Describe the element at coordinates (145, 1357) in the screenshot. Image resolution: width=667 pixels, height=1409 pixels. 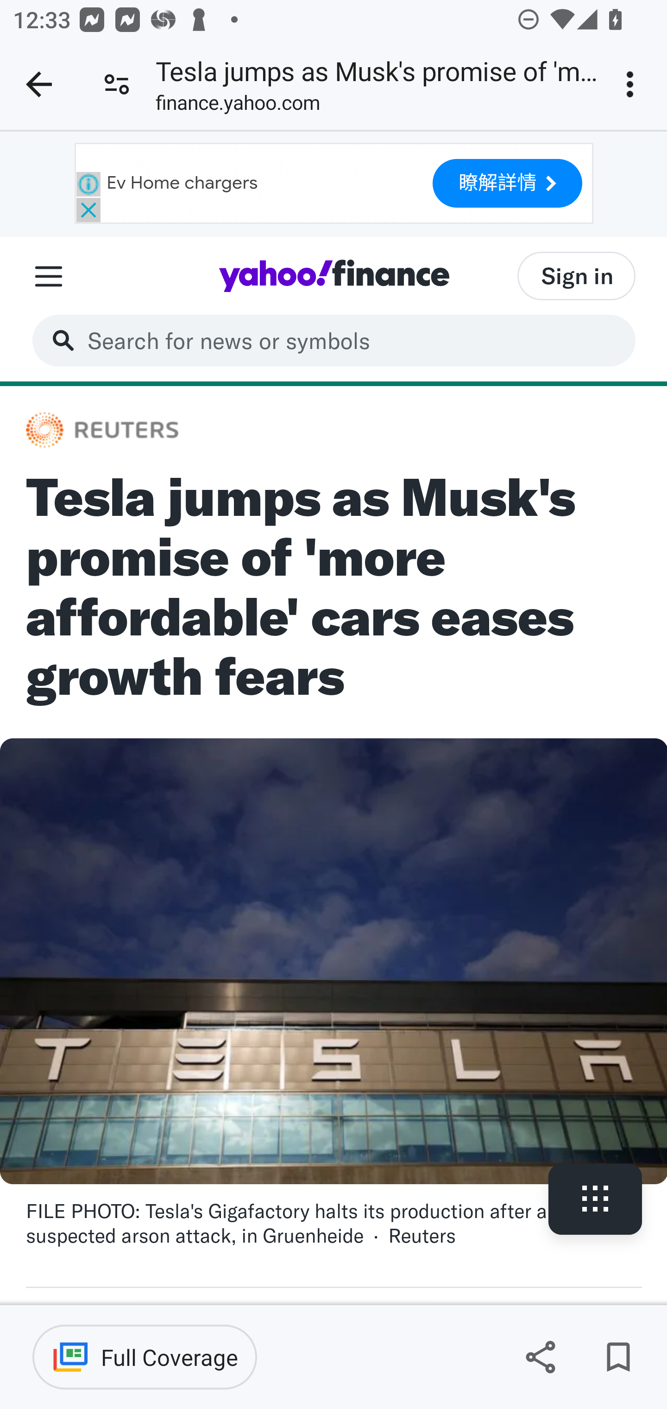
I see `Full Coverage` at that location.